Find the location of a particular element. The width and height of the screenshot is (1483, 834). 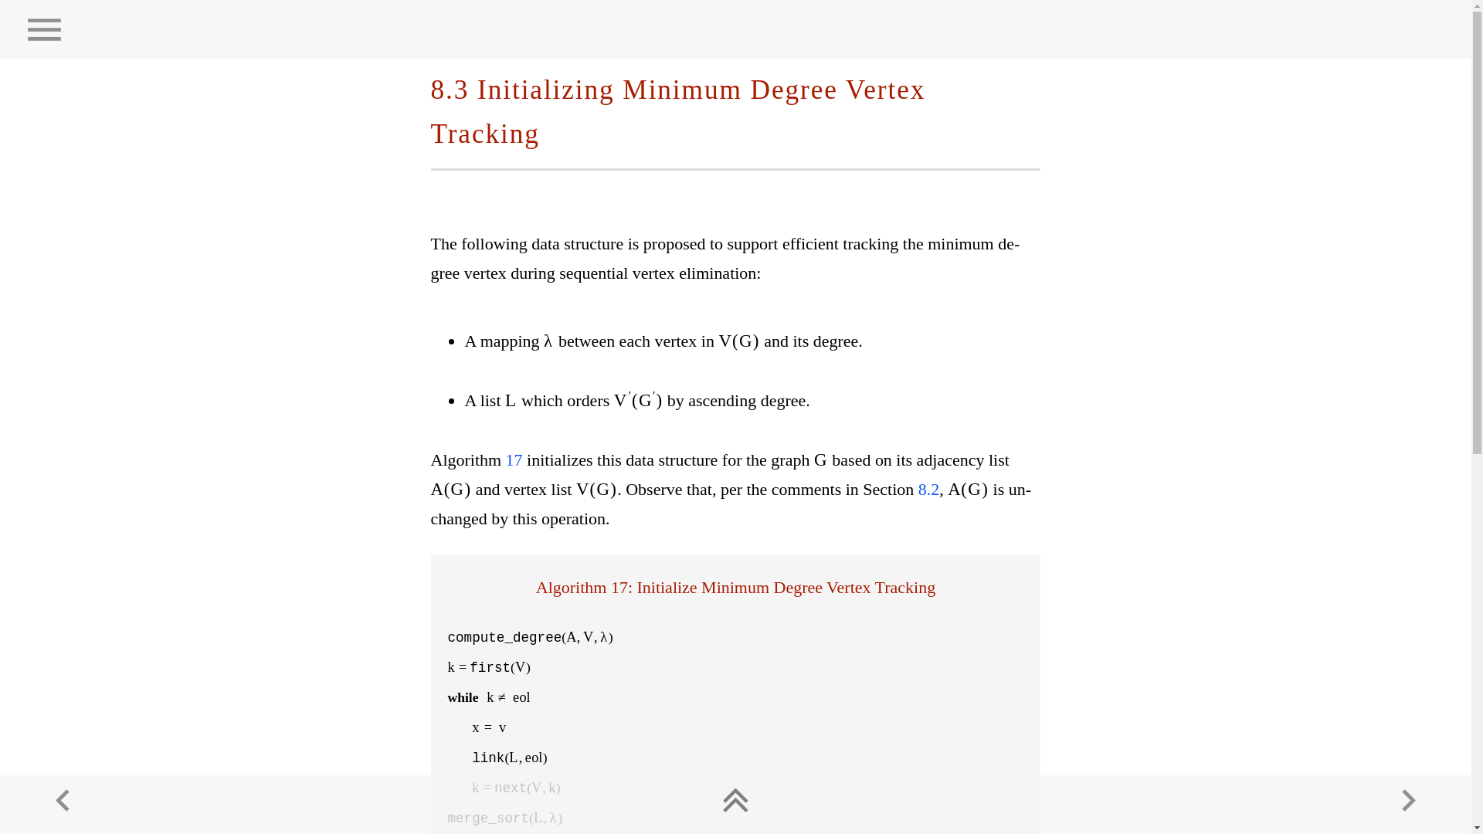

8.2 Eliminating Many Vertices is located at coordinates (63, 800).